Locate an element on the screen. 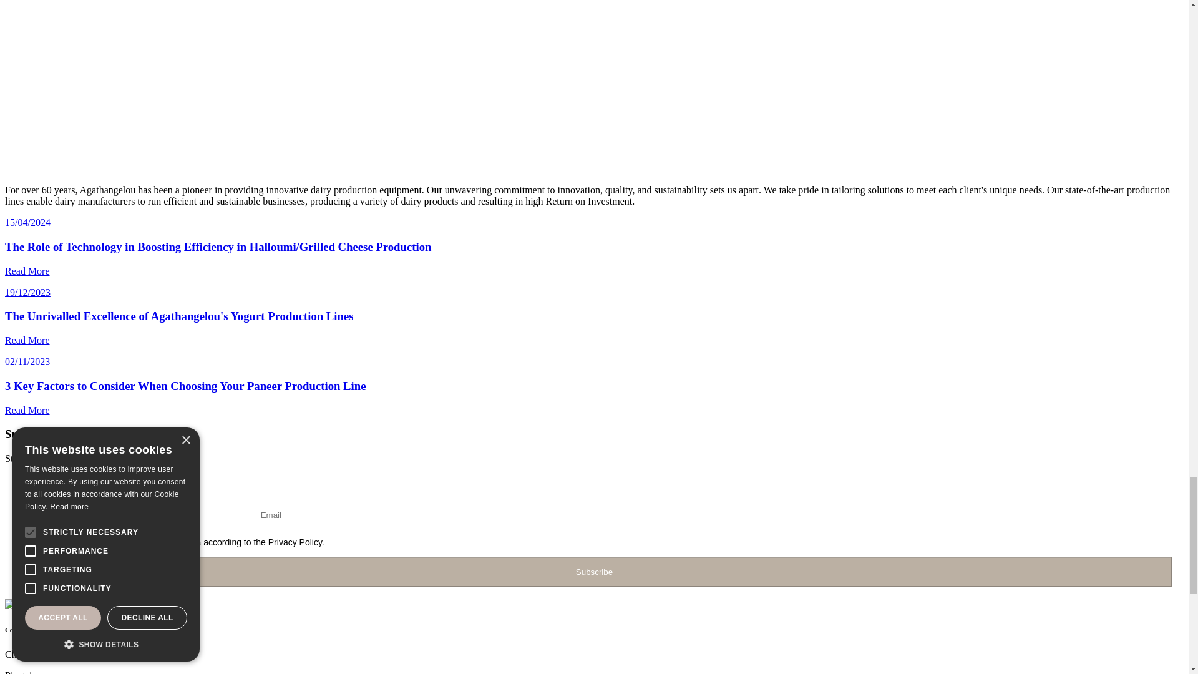  Subscribe is located at coordinates (594, 572).